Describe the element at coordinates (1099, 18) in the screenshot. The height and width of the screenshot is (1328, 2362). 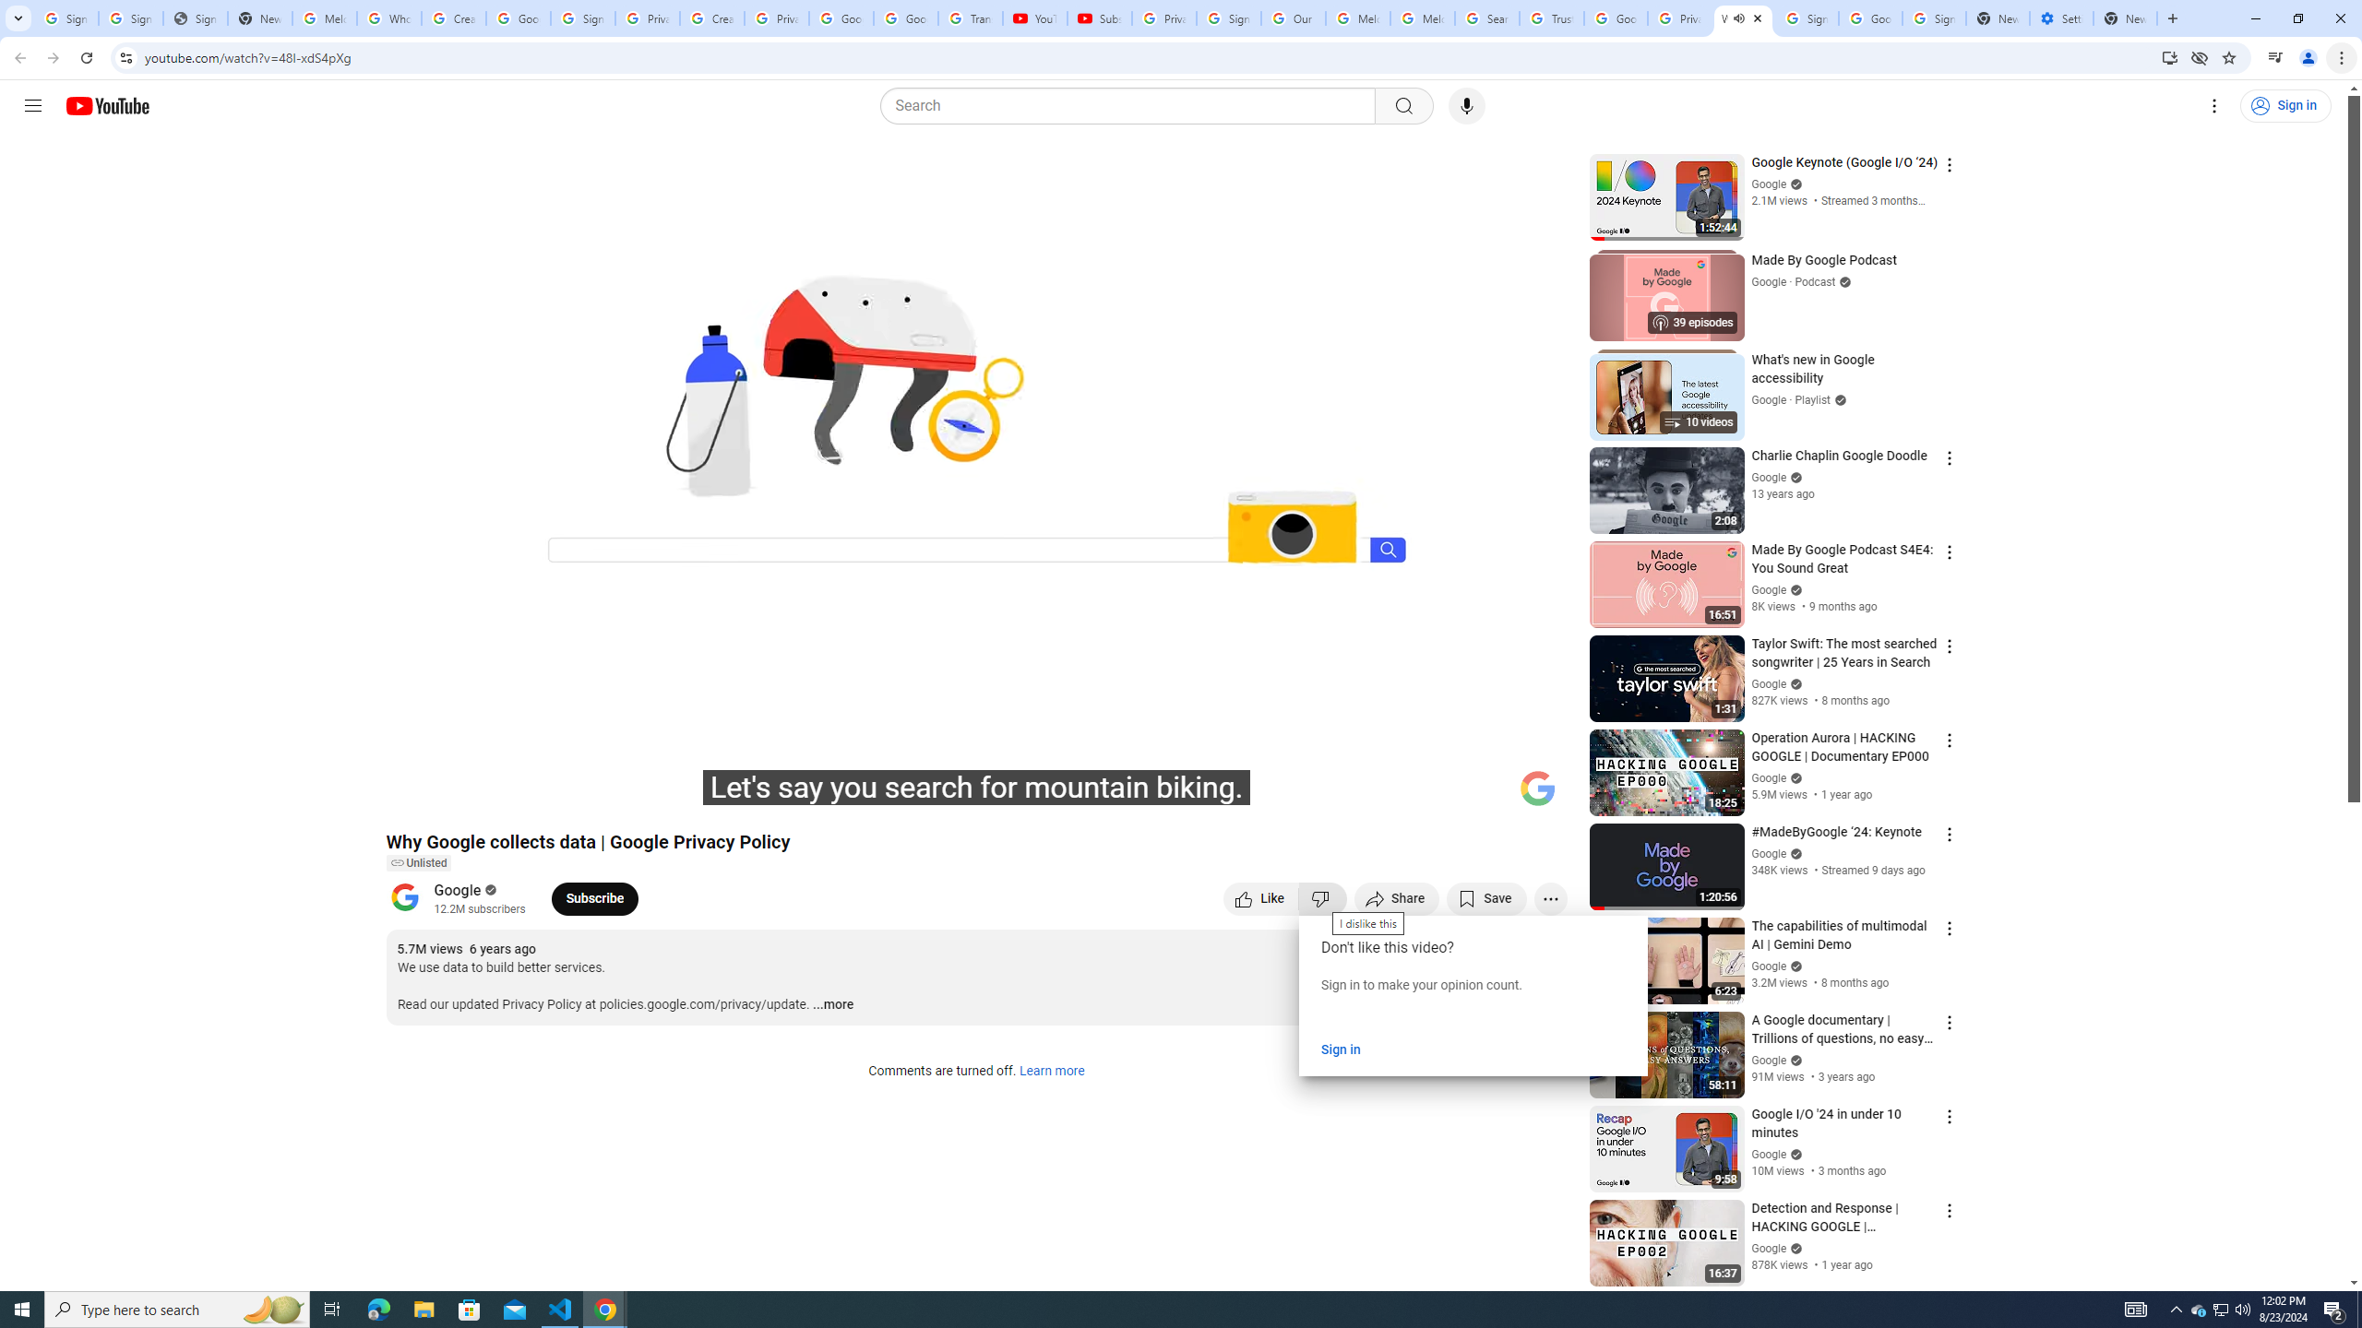
I see `Subscriptions - YouTube` at that location.